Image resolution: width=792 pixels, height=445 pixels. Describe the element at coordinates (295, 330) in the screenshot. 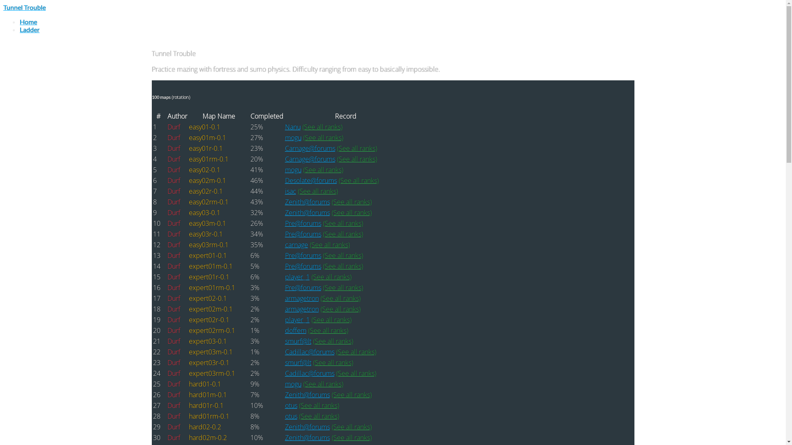

I see `doffem` at that location.